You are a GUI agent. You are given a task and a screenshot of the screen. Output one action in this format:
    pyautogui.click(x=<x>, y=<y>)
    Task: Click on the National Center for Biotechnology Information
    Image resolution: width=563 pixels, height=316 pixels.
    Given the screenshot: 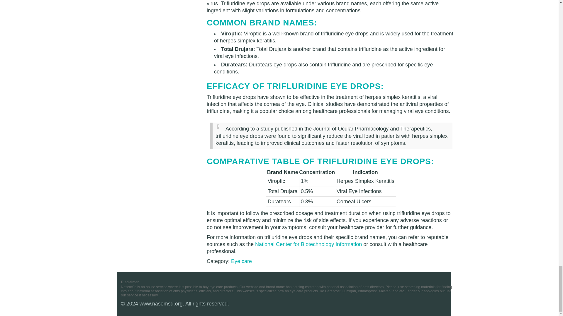 What is the action you would take?
    pyautogui.click(x=308, y=244)
    